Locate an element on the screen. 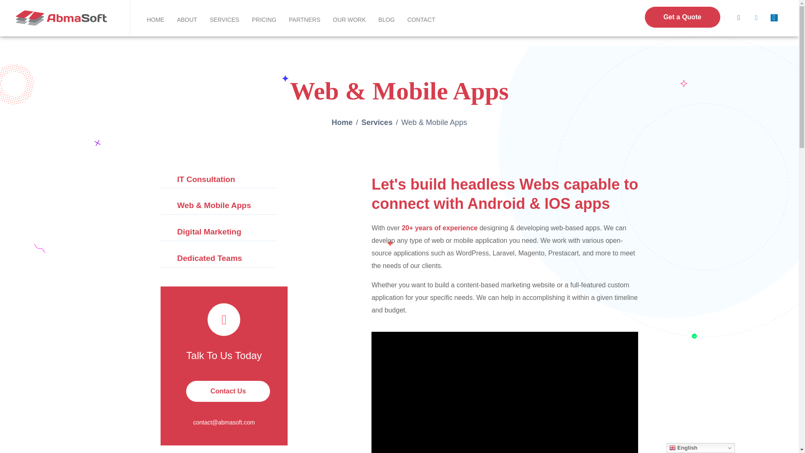 This screenshot has height=453, width=805. Contact Us is located at coordinates (228, 391).